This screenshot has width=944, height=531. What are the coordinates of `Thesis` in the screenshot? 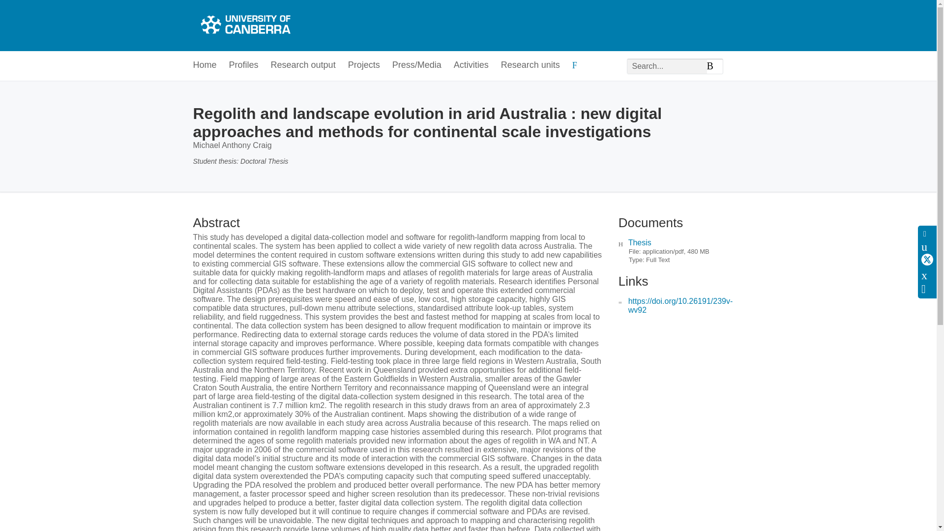 It's located at (640, 242).